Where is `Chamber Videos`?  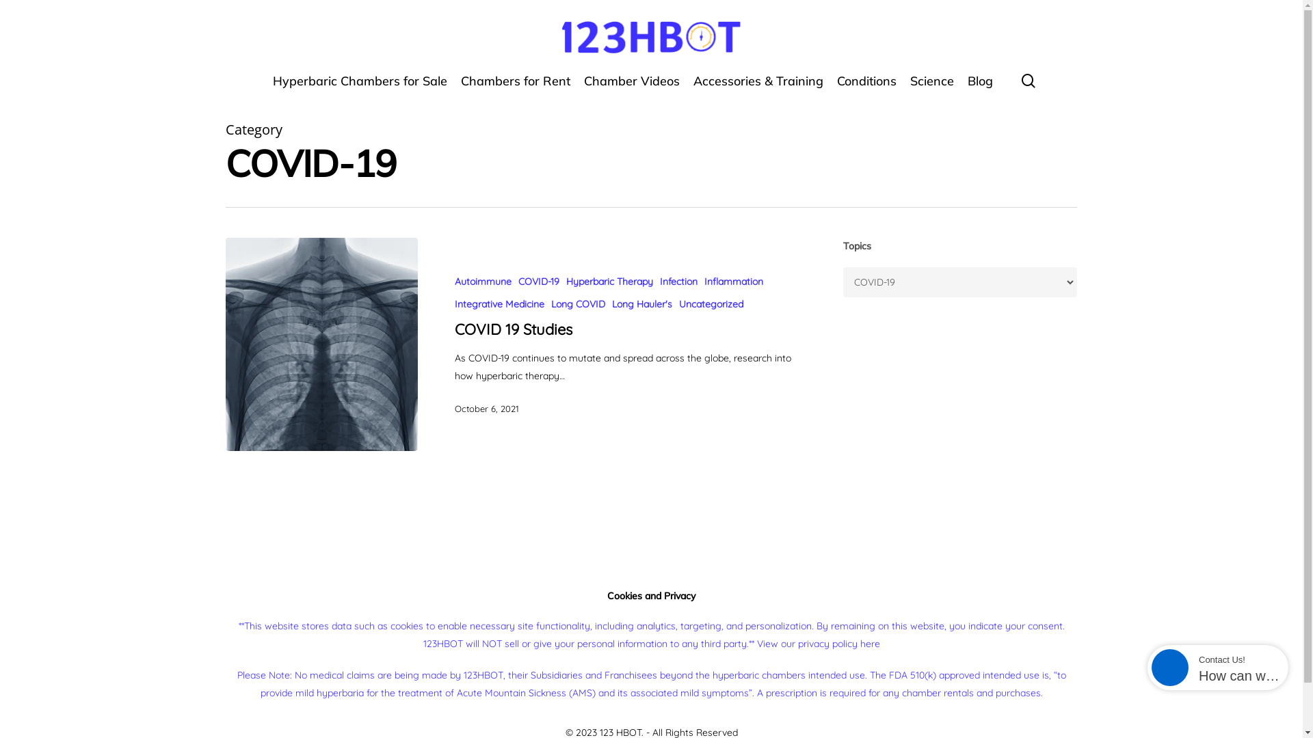
Chamber Videos is located at coordinates (632, 88).